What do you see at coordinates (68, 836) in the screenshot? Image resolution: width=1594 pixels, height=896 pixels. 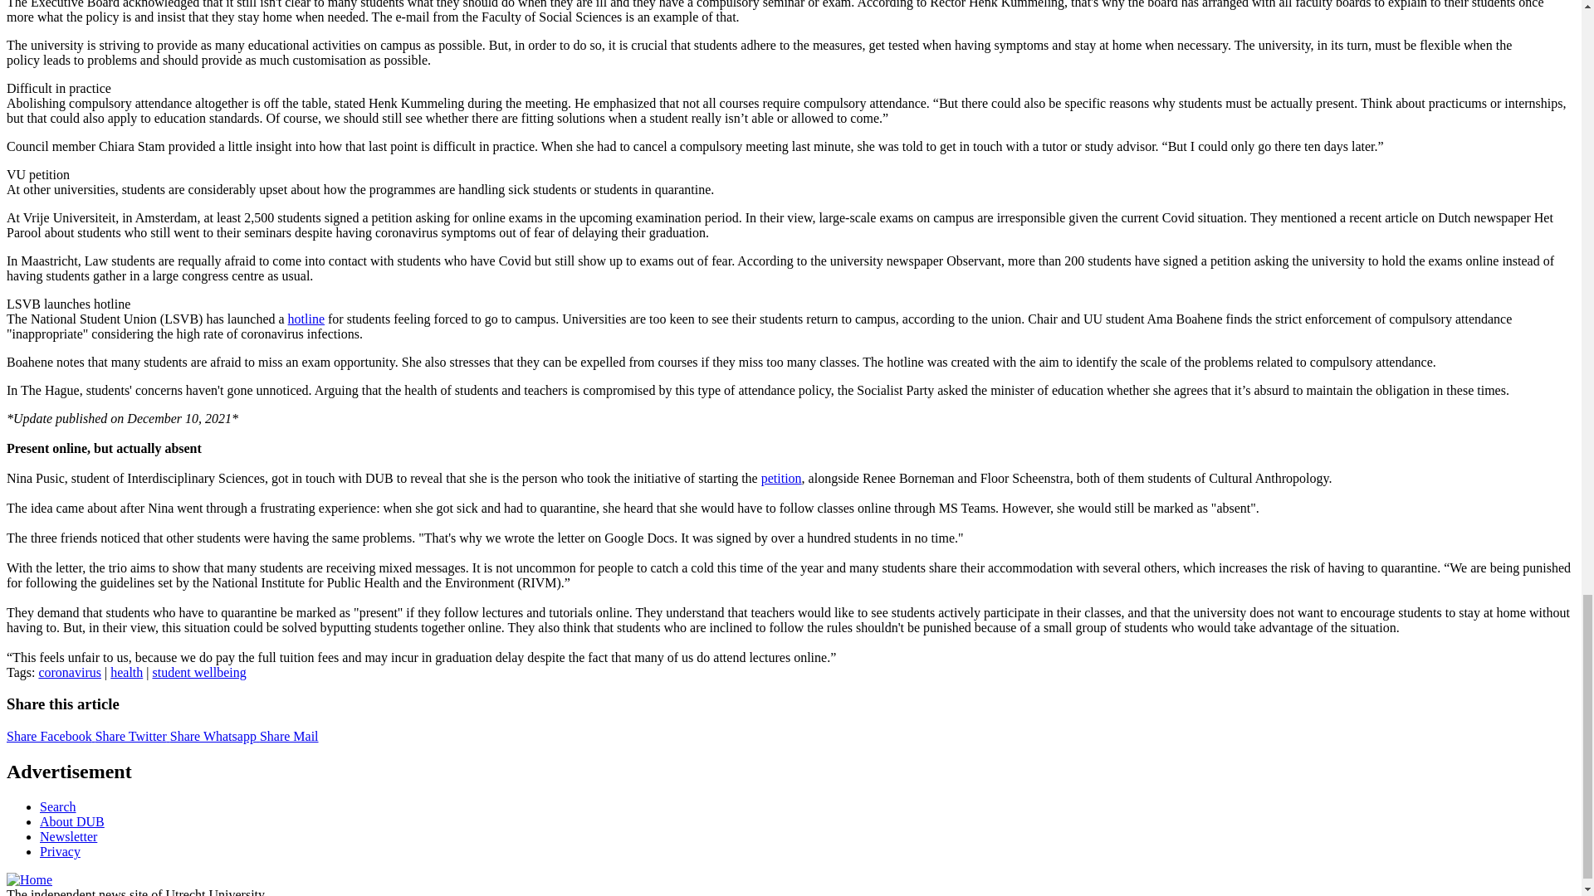 I see `Newsletter` at bounding box center [68, 836].